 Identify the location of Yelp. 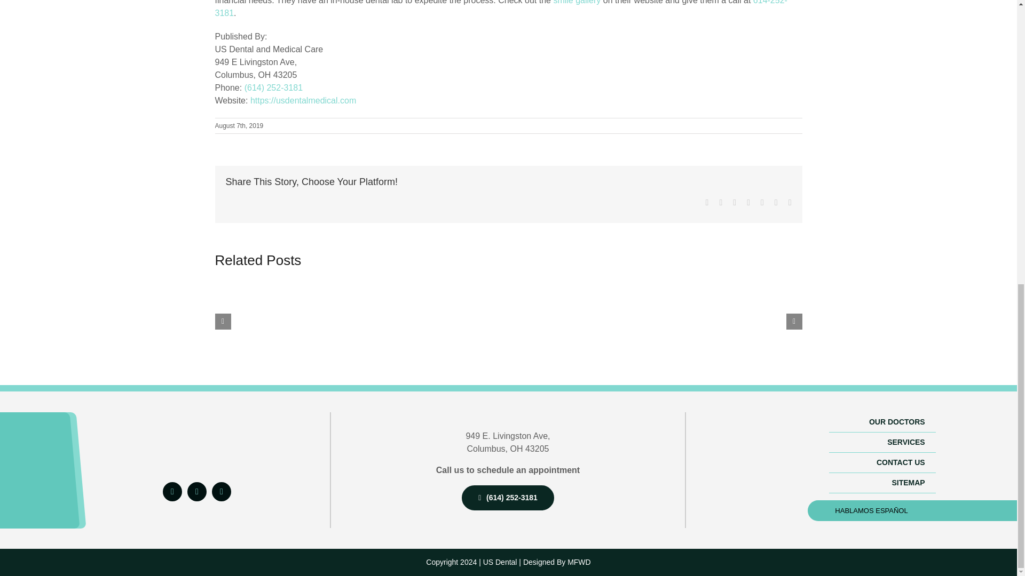
(197, 491).